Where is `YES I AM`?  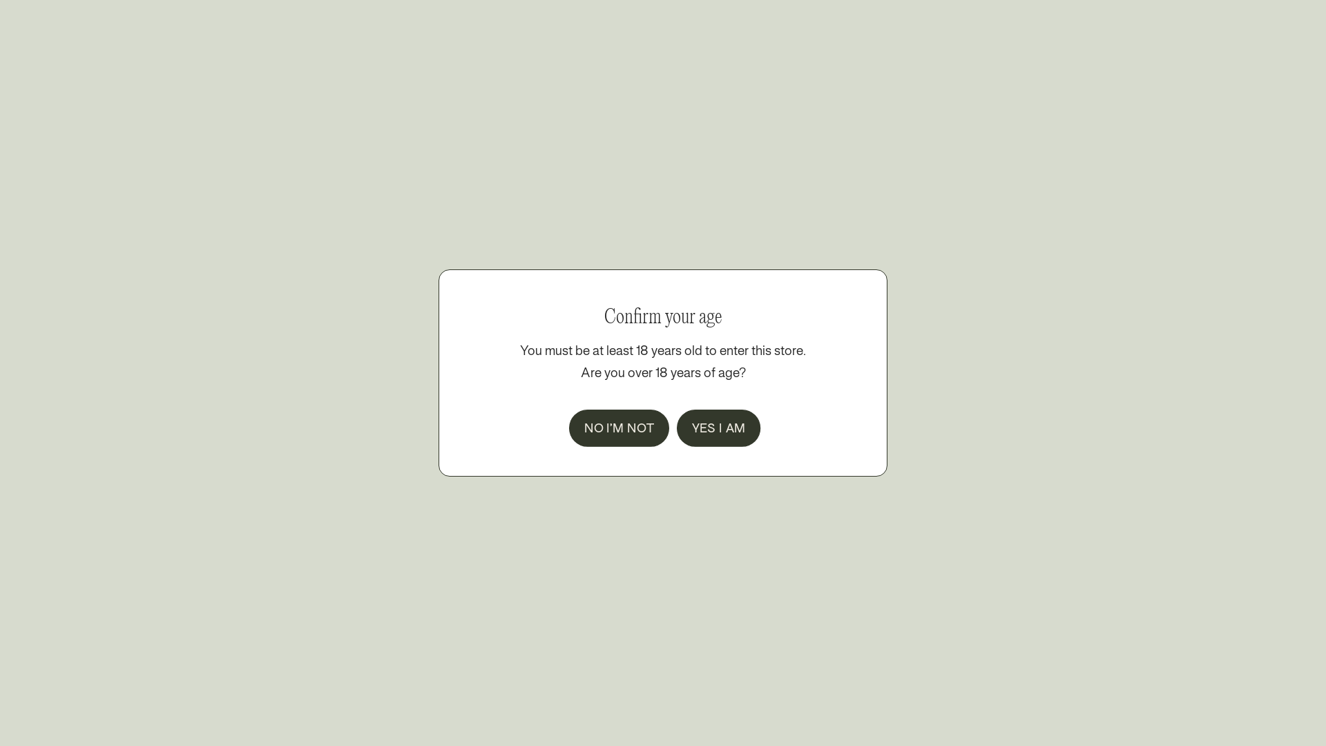
YES I AM is located at coordinates (710, 424).